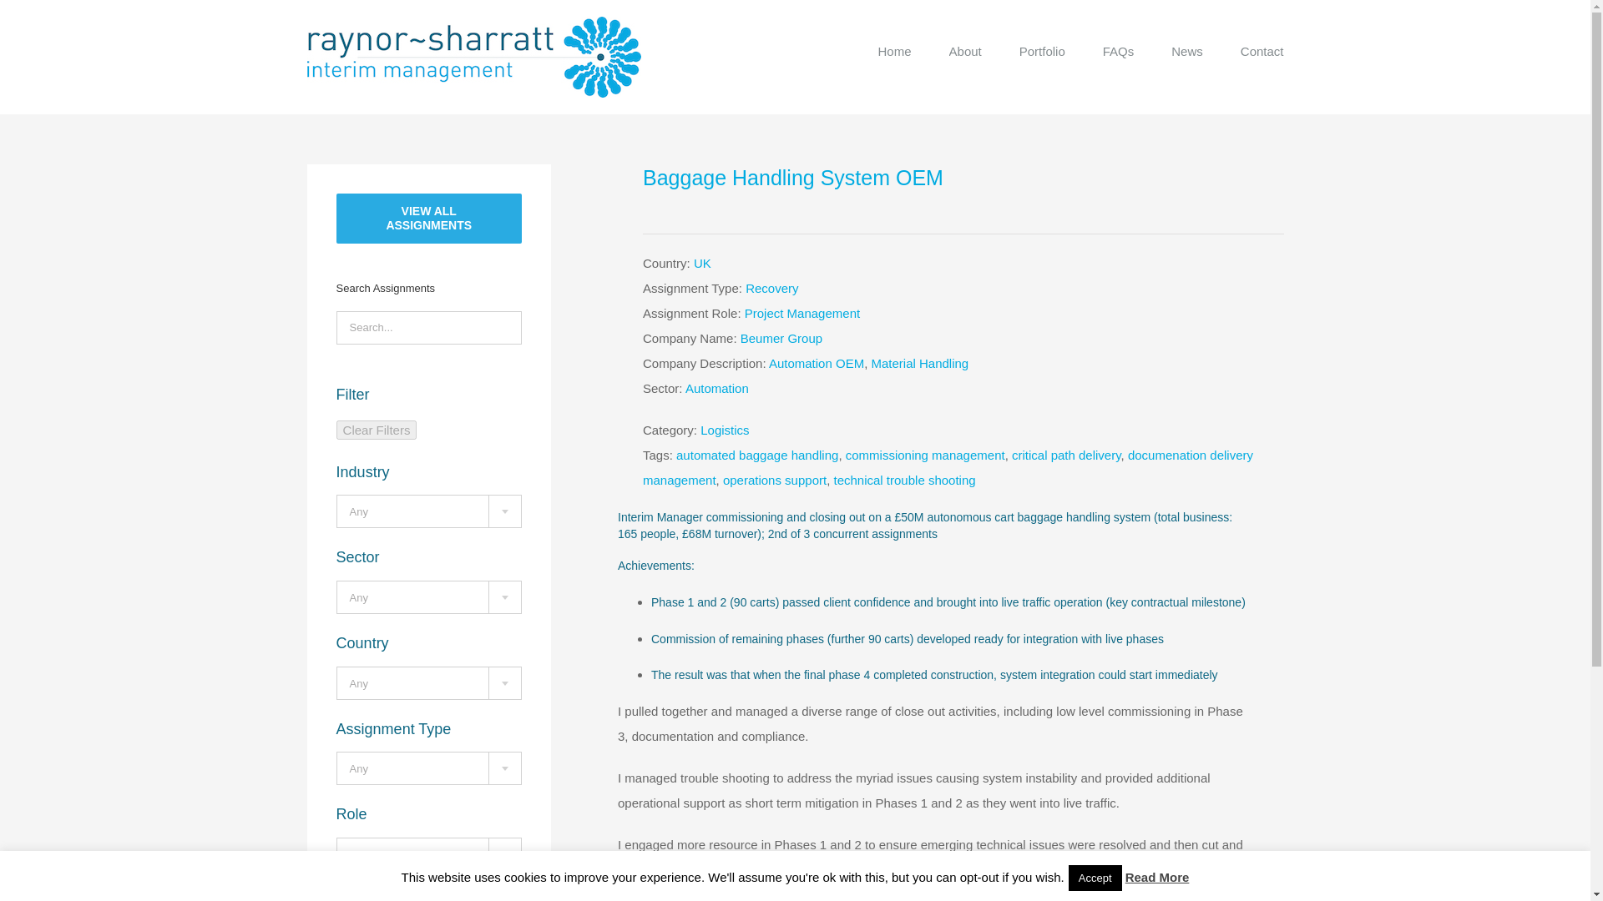 This screenshot has height=901, width=1603. Describe the element at coordinates (781, 338) in the screenshot. I see `Beumer Group` at that location.